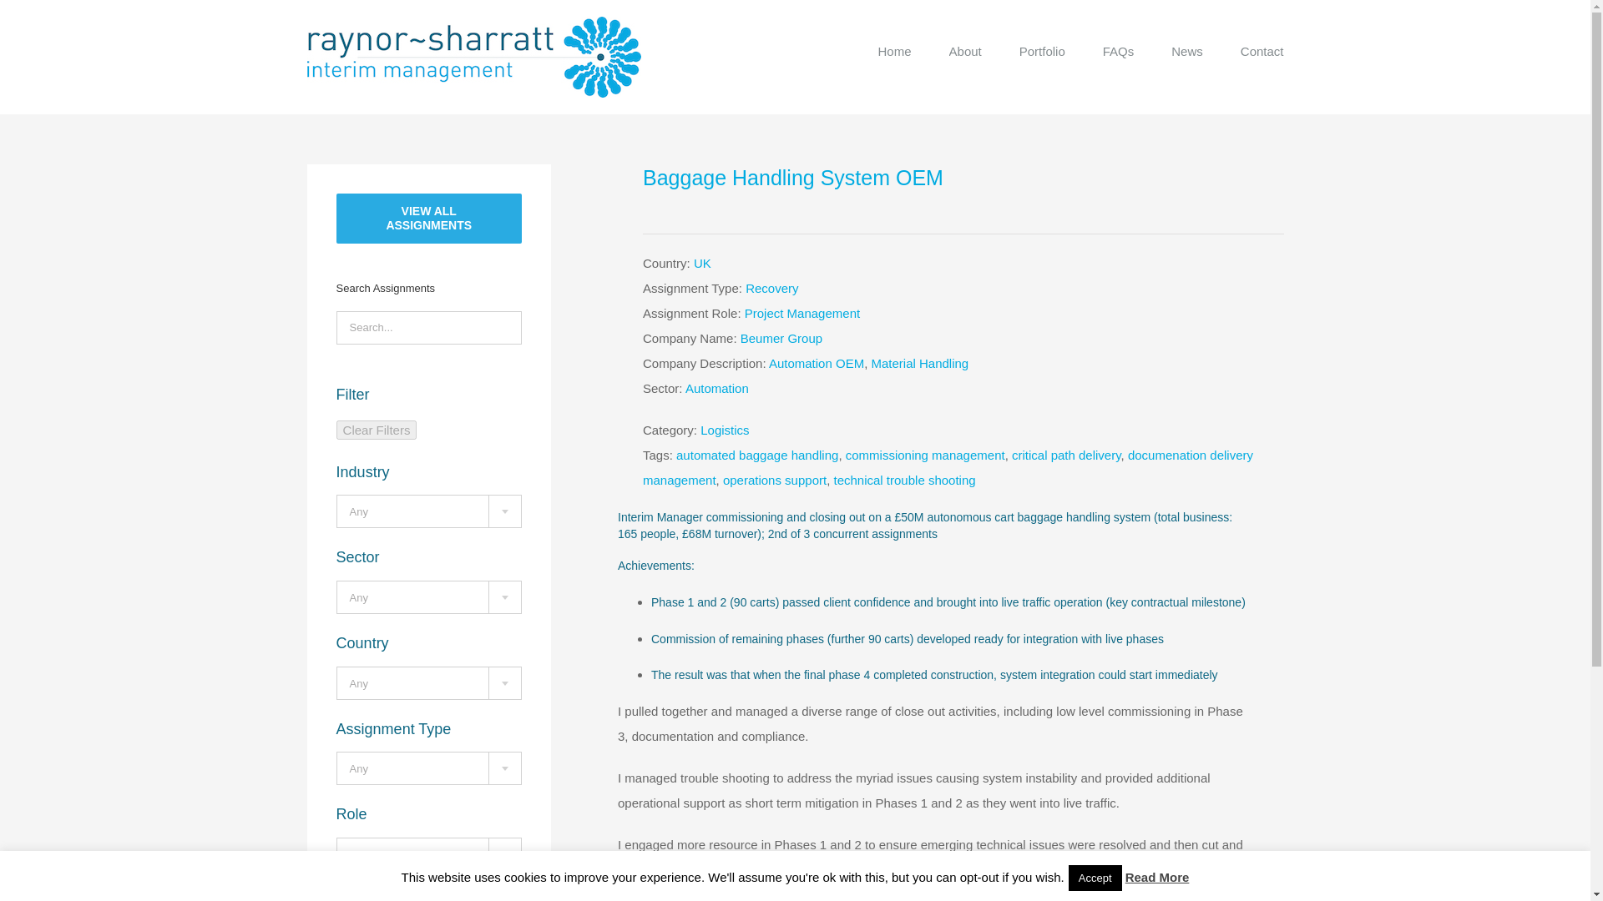 This screenshot has height=901, width=1603. Describe the element at coordinates (781, 338) in the screenshot. I see `Beumer Group` at that location.